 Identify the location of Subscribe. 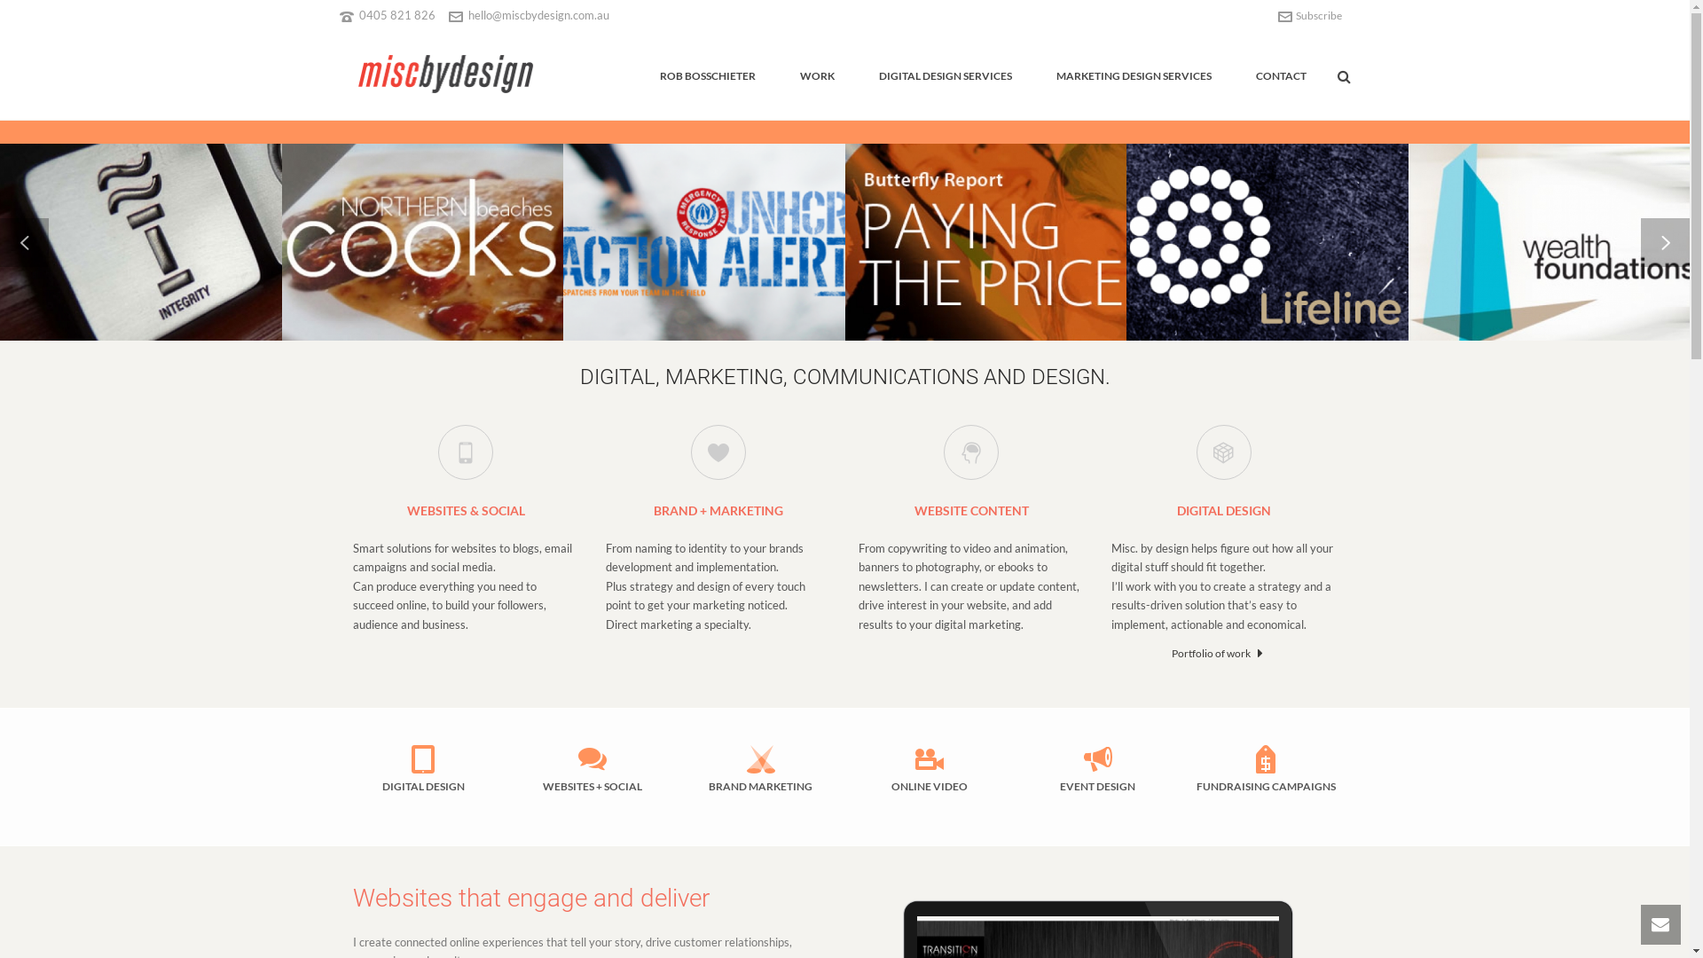
(1309, 16).